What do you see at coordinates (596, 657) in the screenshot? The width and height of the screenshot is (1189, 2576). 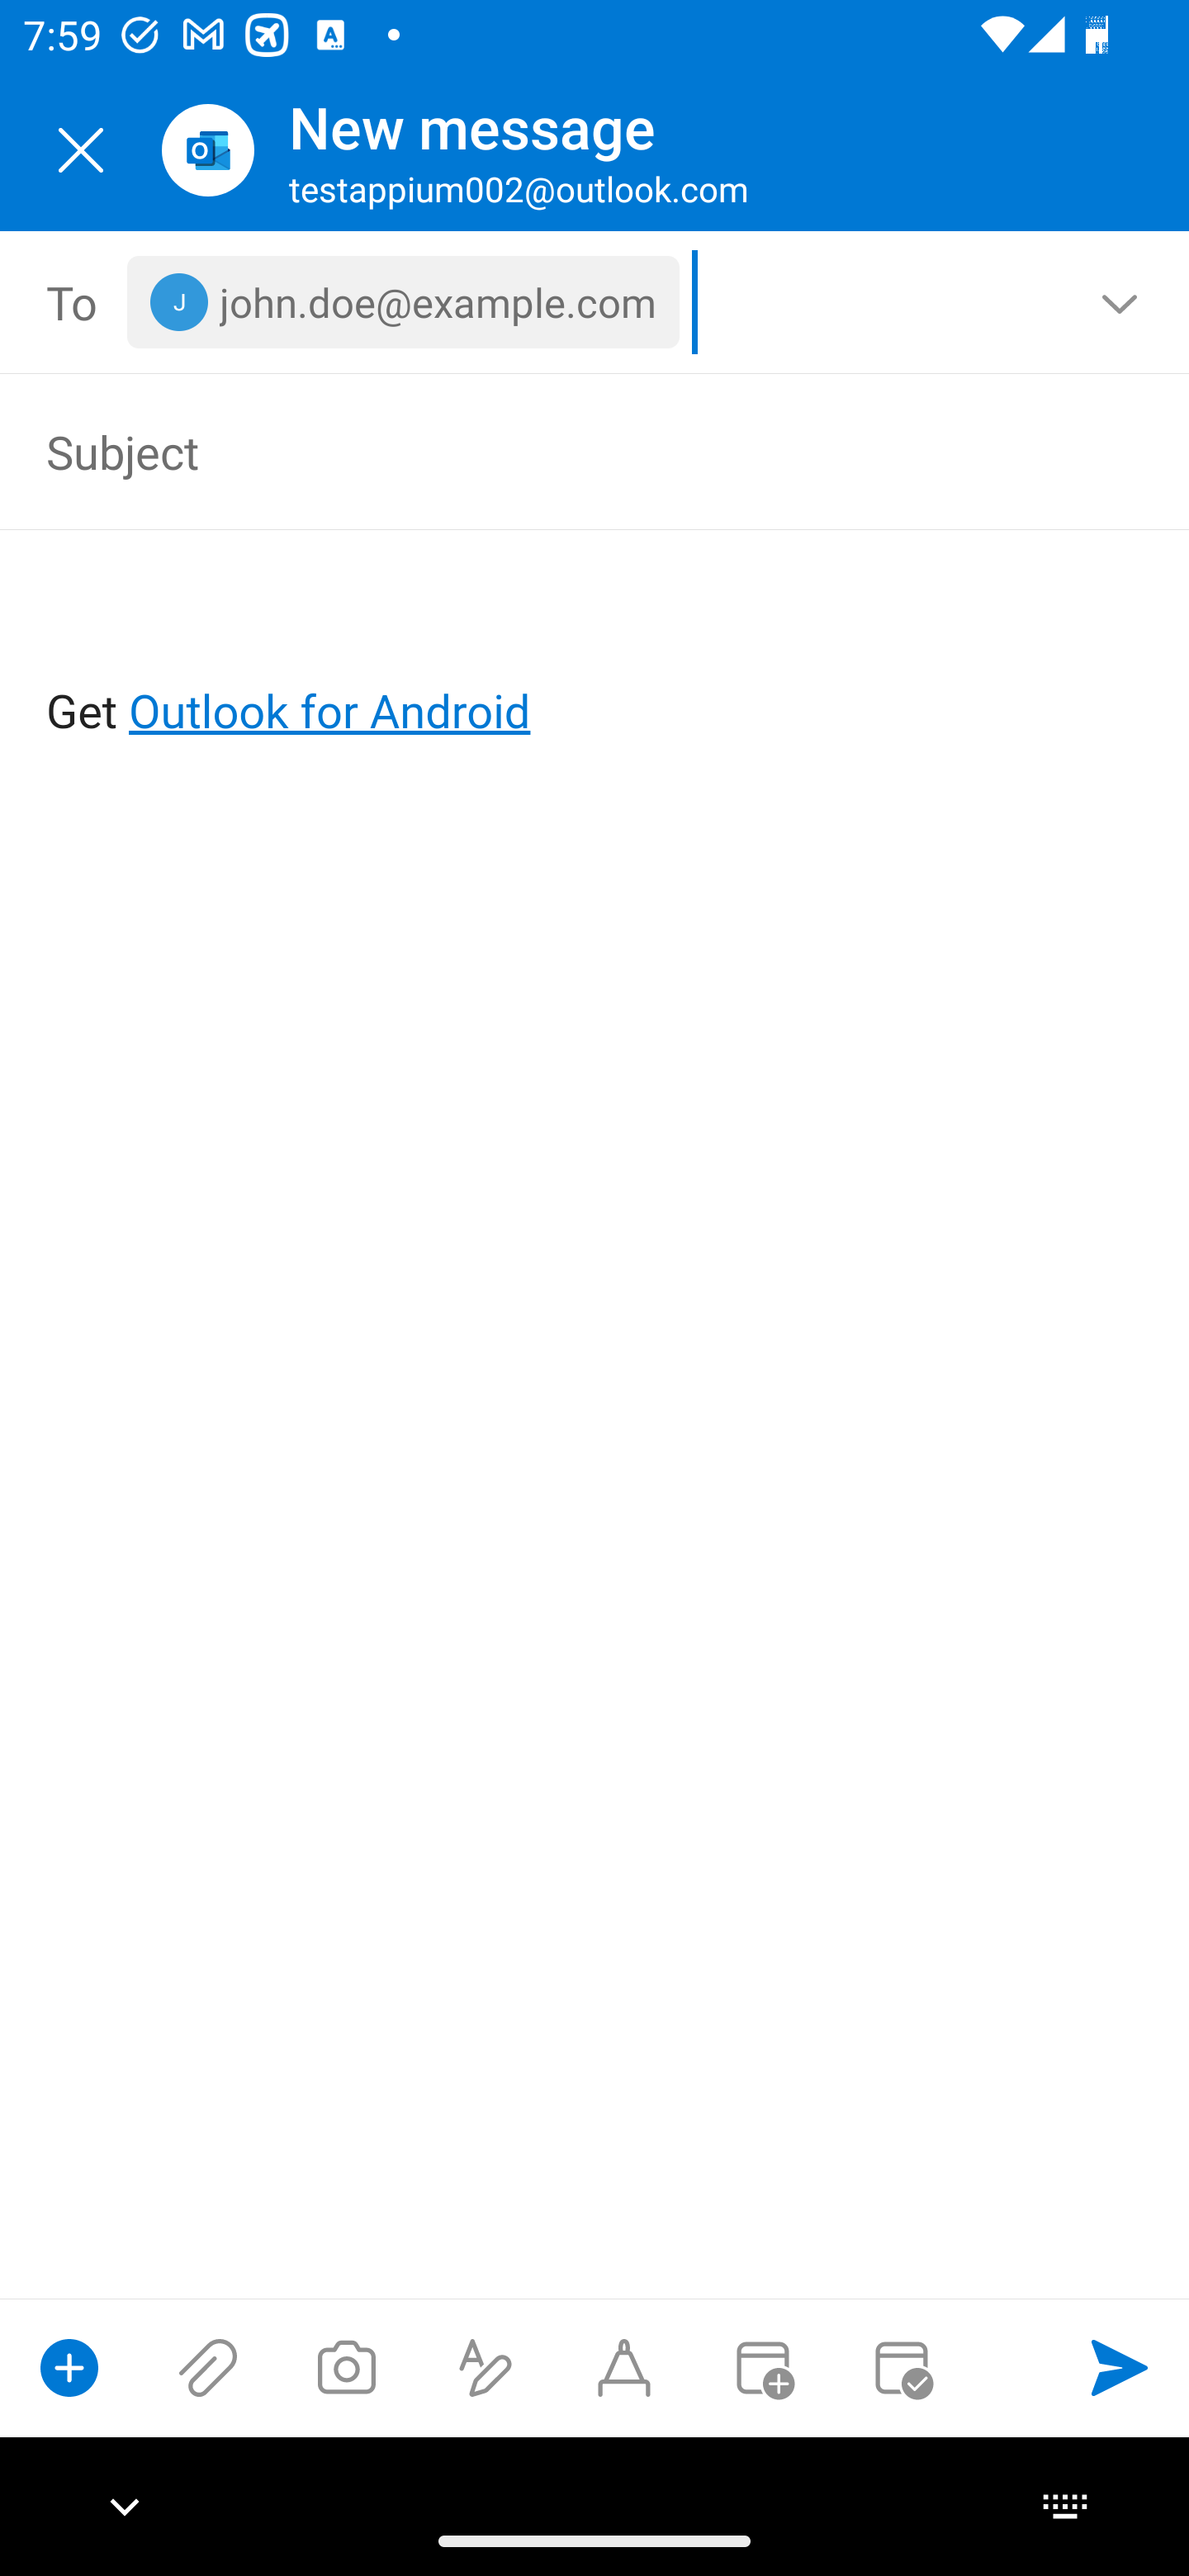 I see `

Get Outlook for Android` at bounding box center [596, 657].